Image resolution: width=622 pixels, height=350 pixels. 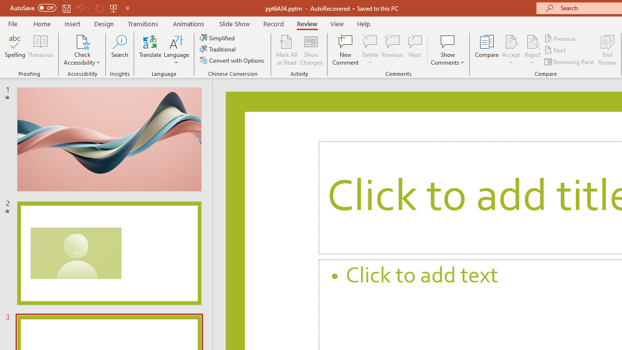 I want to click on Mark All as Read, so click(x=287, y=50).